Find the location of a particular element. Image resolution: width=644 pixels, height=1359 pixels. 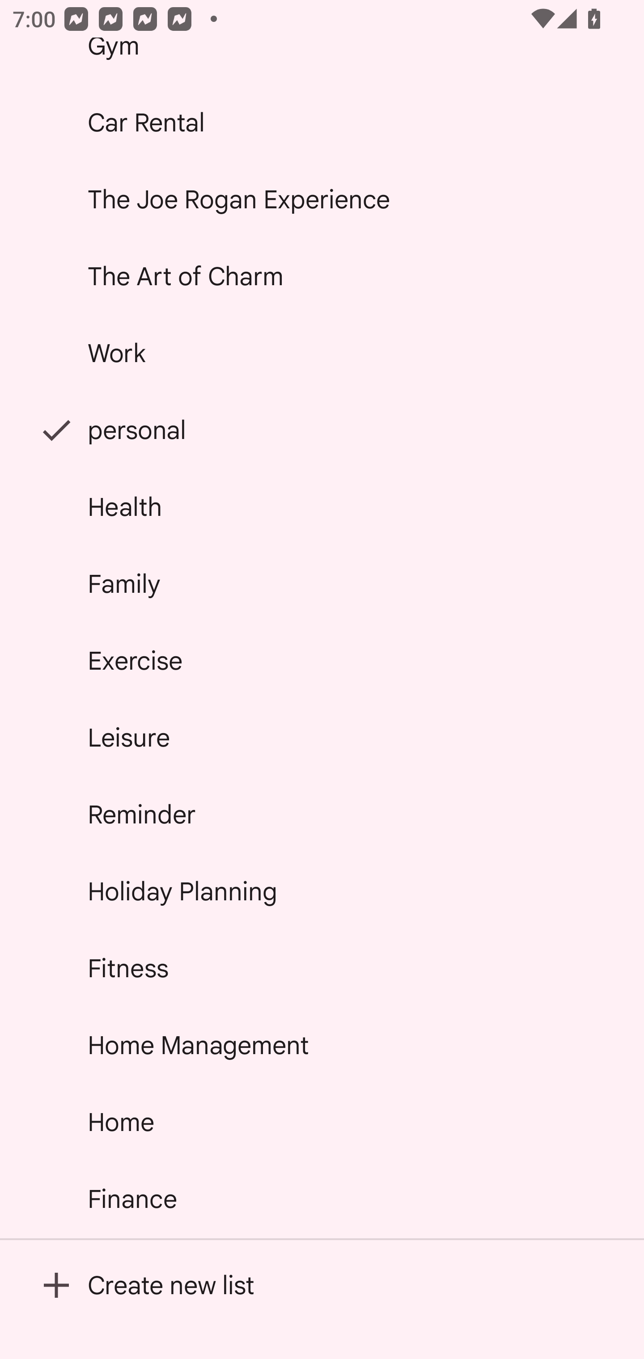

Exercise is located at coordinates (322, 661).